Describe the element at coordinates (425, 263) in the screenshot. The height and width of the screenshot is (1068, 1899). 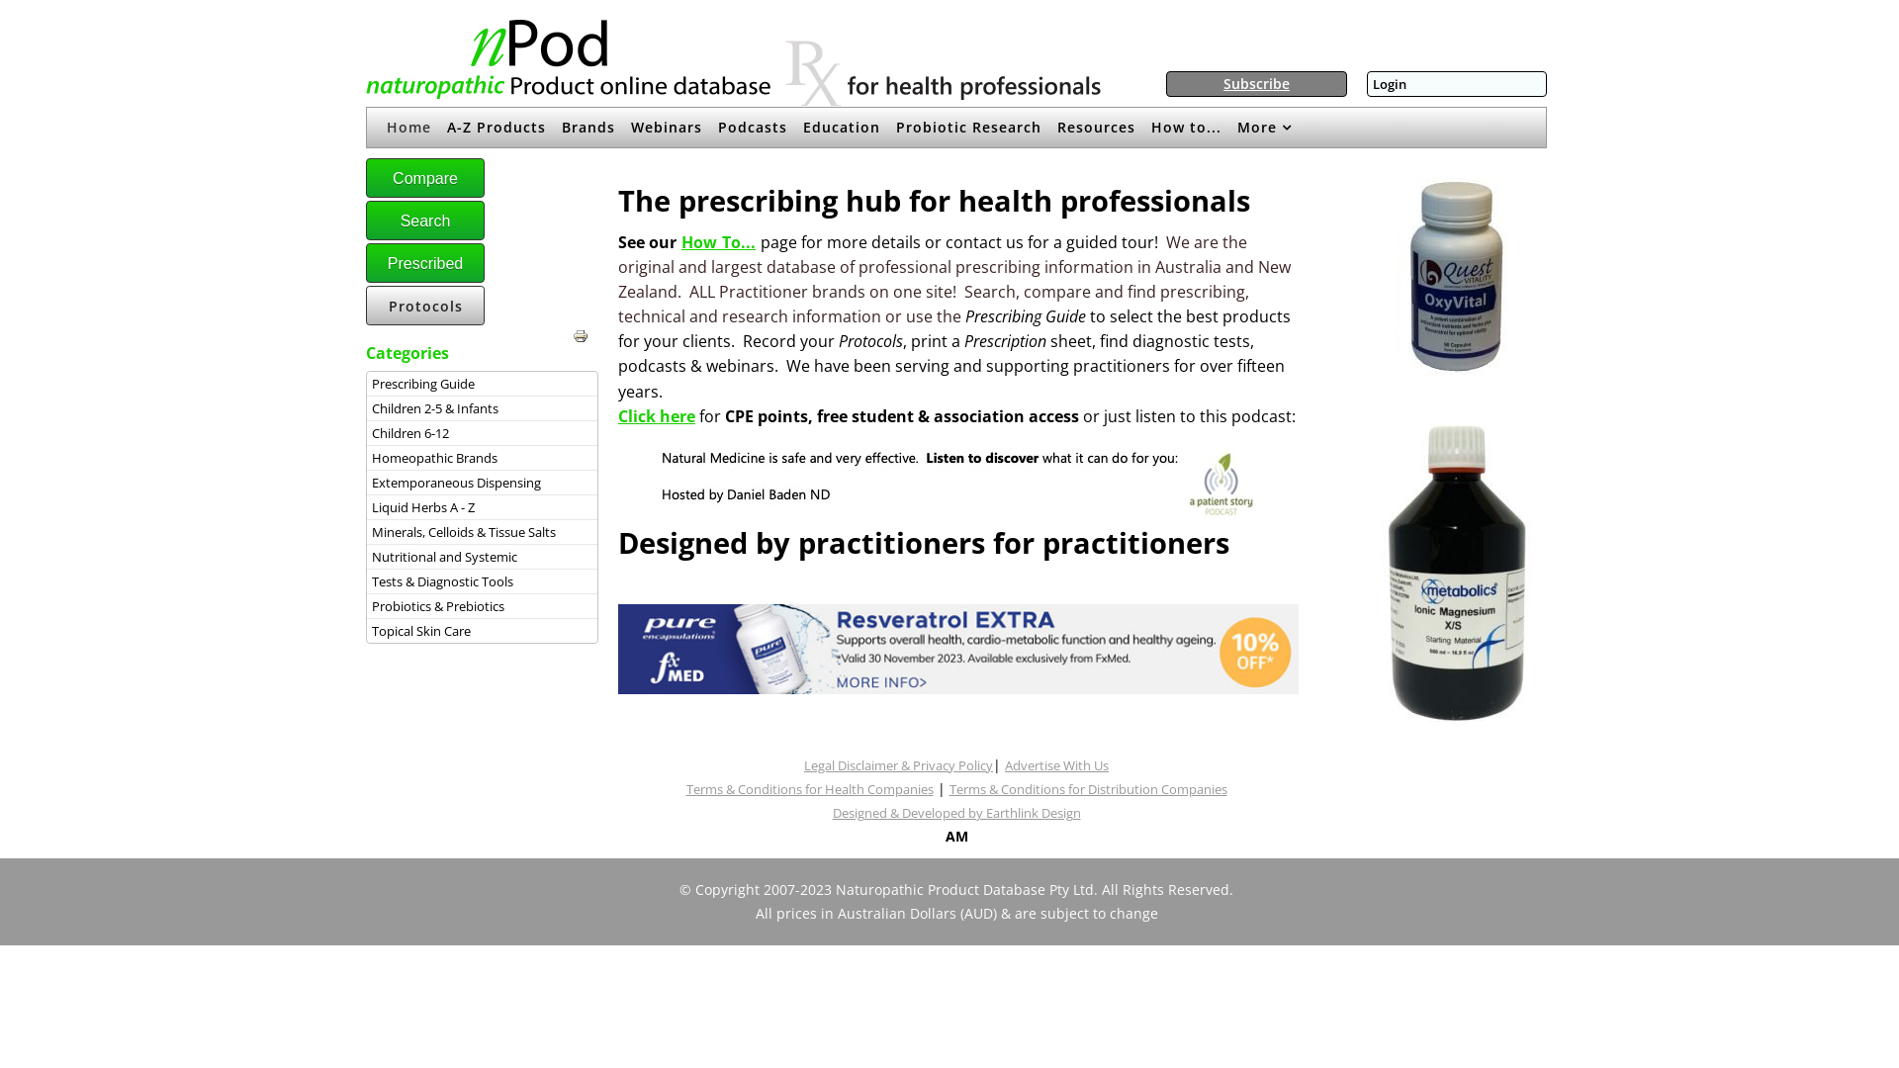
I see `Prescribed` at that location.